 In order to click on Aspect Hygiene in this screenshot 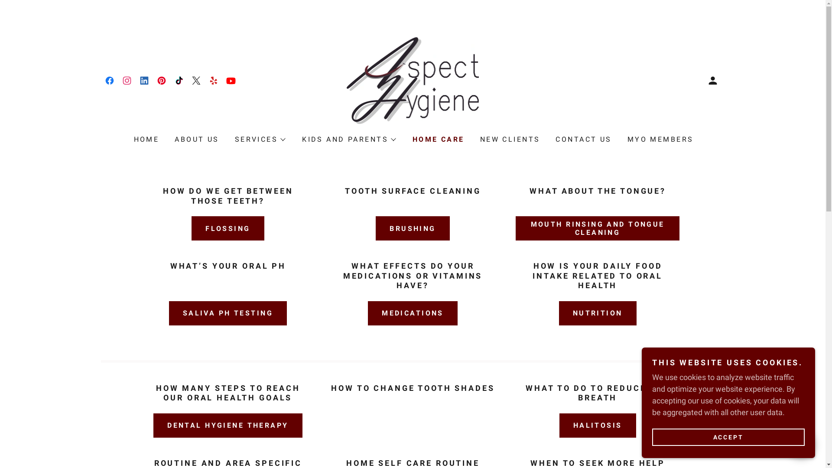, I will do `click(413, 80)`.